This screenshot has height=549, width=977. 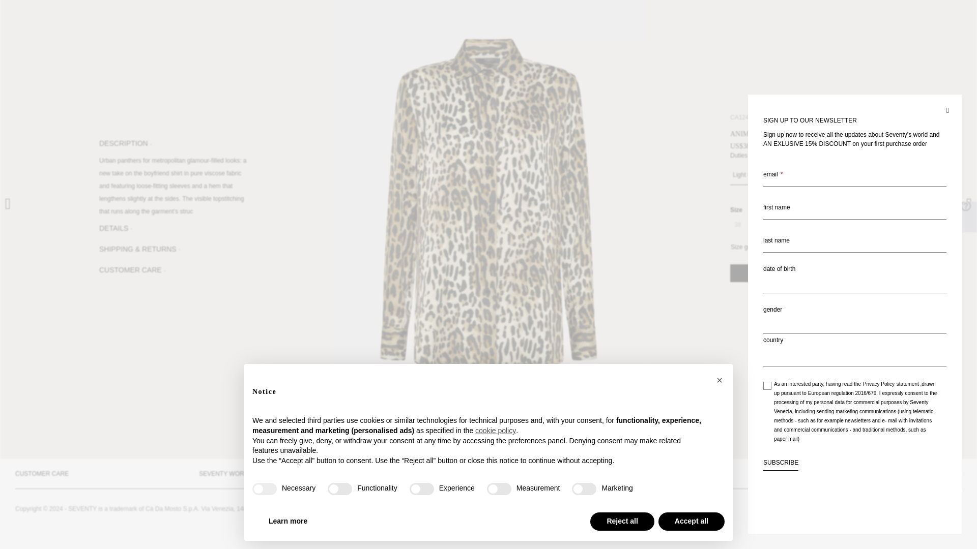 What do you see at coordinates (421, 352) in the screenshot?
I see `false` at bounding box center [421, 352].